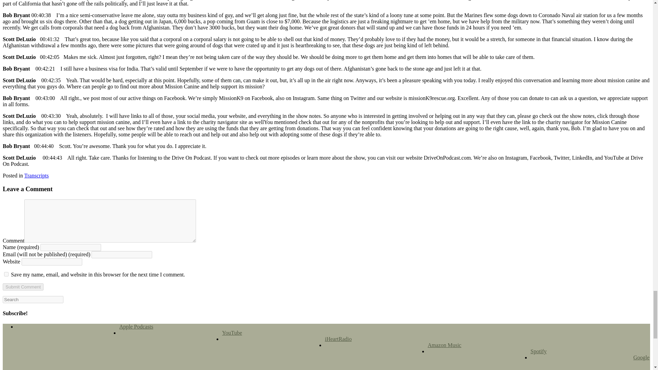 The width and height of the screenshot is (658, 370). What do you see at coordinates (23, 287) in the screenshot?
I see `Submit Comment` at bounding box center [23, 287].